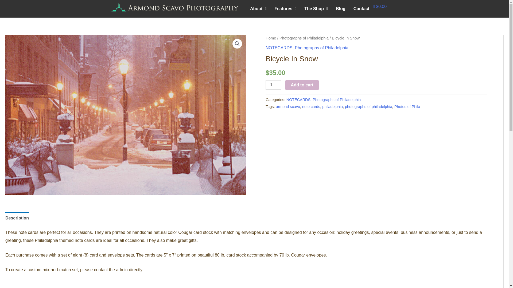 Image resolution: width=513 pixels, height=288 pixels. I want to click on 1, so click(273, 85).